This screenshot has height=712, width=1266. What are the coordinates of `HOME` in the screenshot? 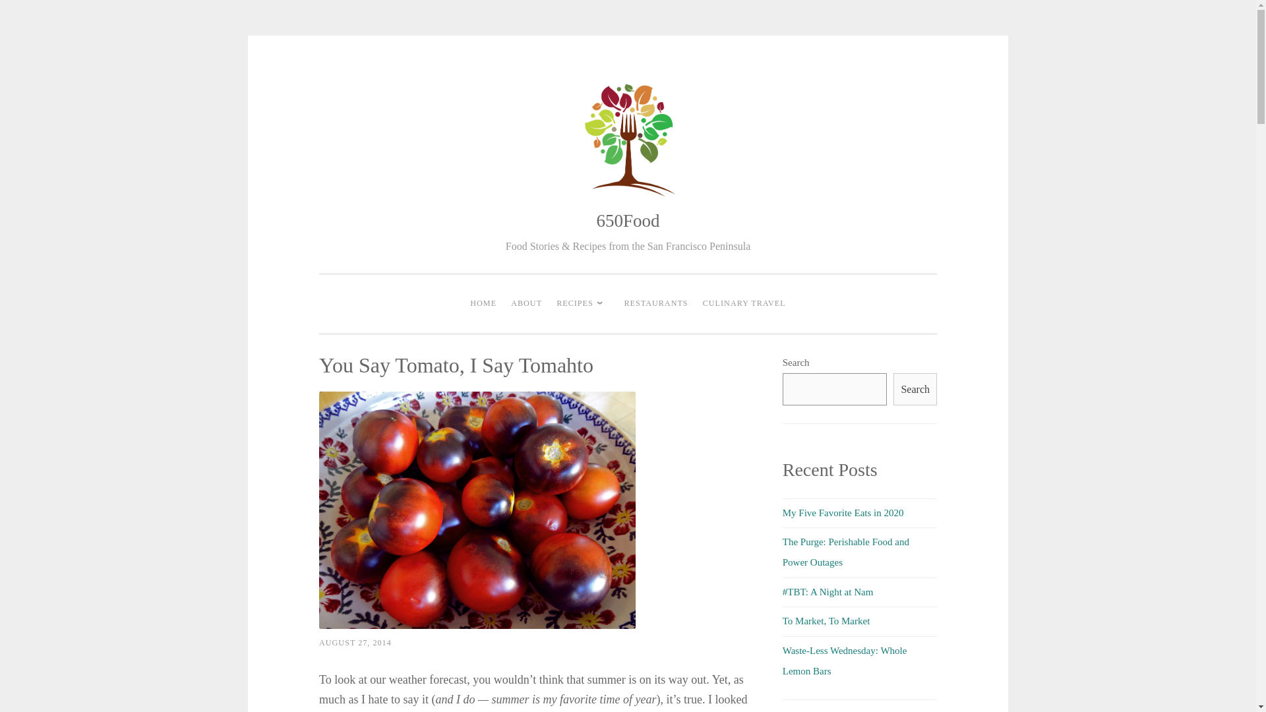 It's located at (483, 303).